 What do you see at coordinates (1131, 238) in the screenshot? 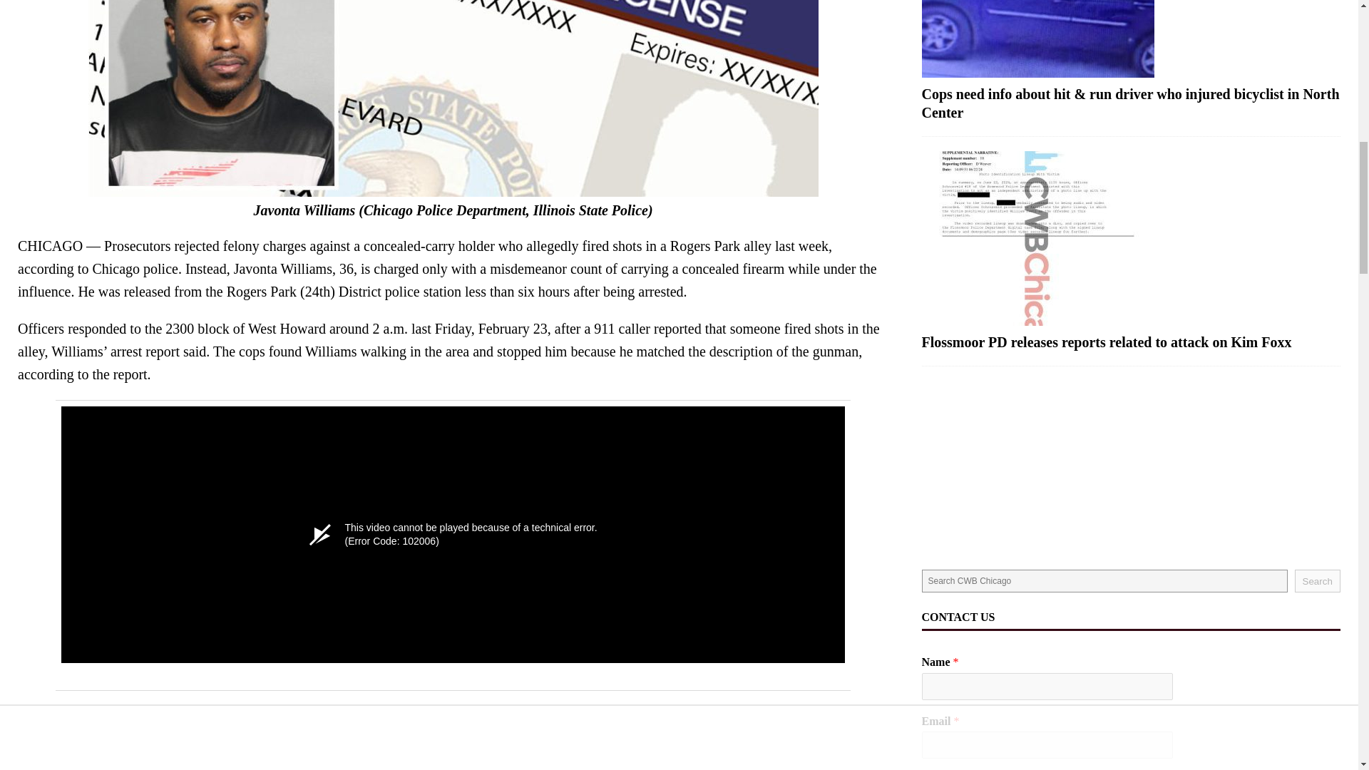
I see `Flossmoor PD releases reports related to attack on Kim Foxx` at bounding box center [1131, 238].